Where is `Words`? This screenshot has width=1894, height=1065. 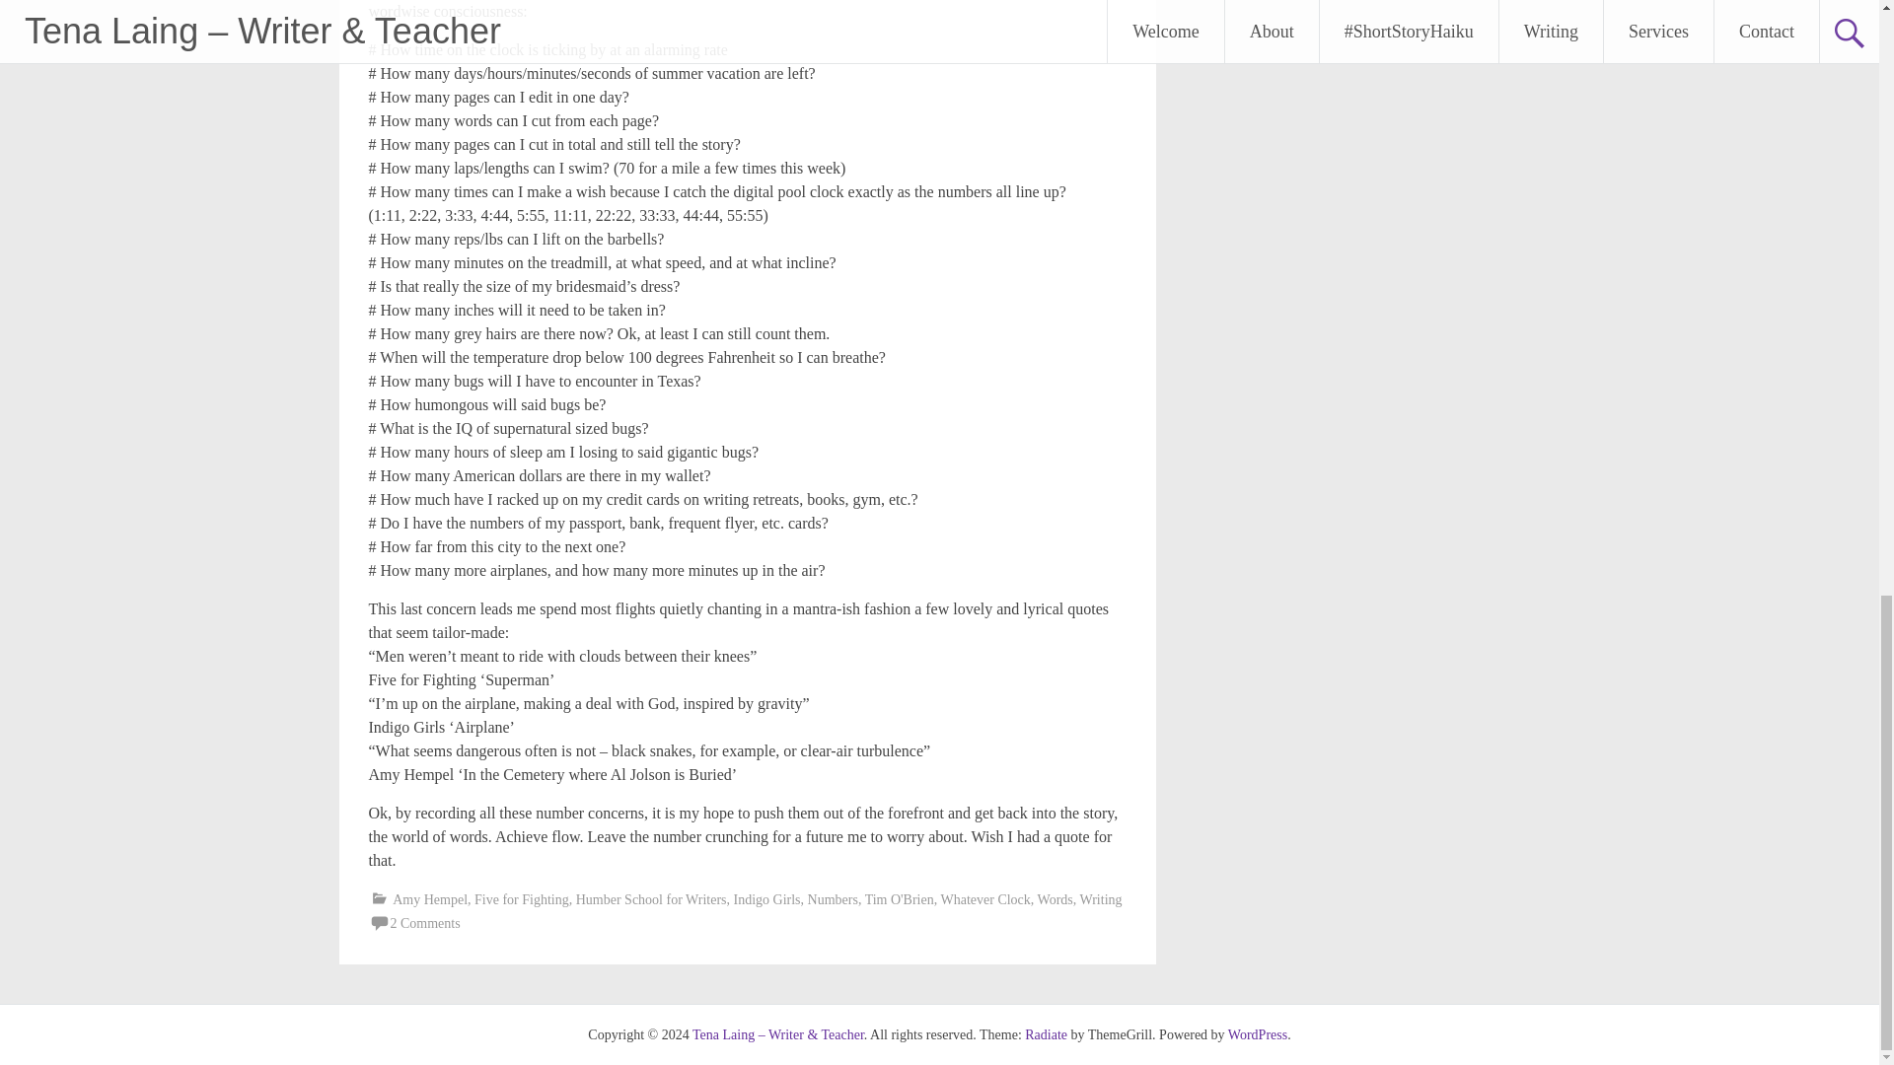 Words is located at coordinates (1056, 899).